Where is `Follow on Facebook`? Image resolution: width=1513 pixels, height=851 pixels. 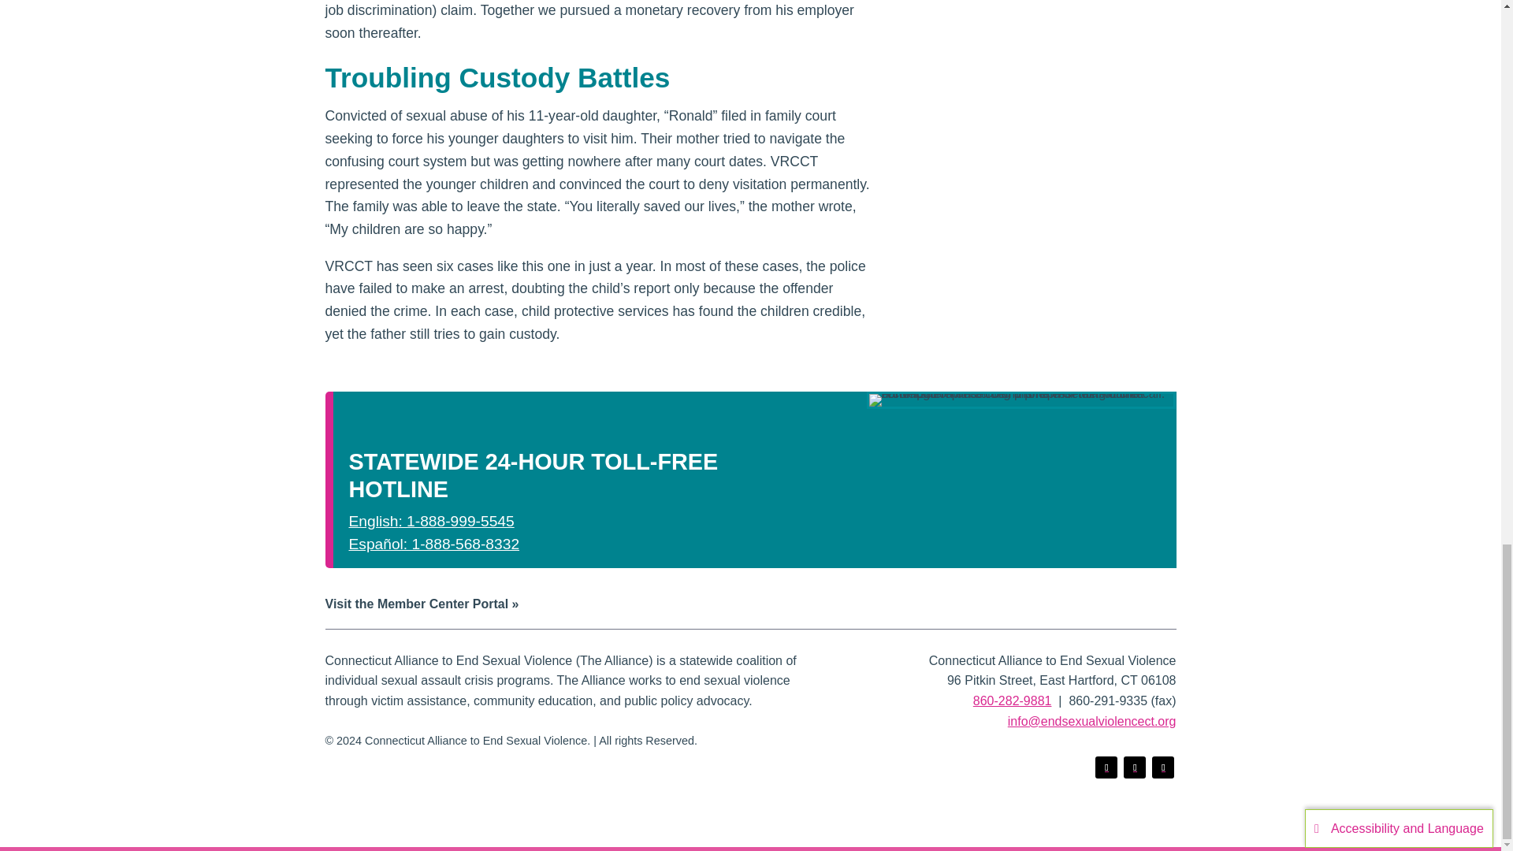 Follow on Facebook is located at coordinates (1106, 767).